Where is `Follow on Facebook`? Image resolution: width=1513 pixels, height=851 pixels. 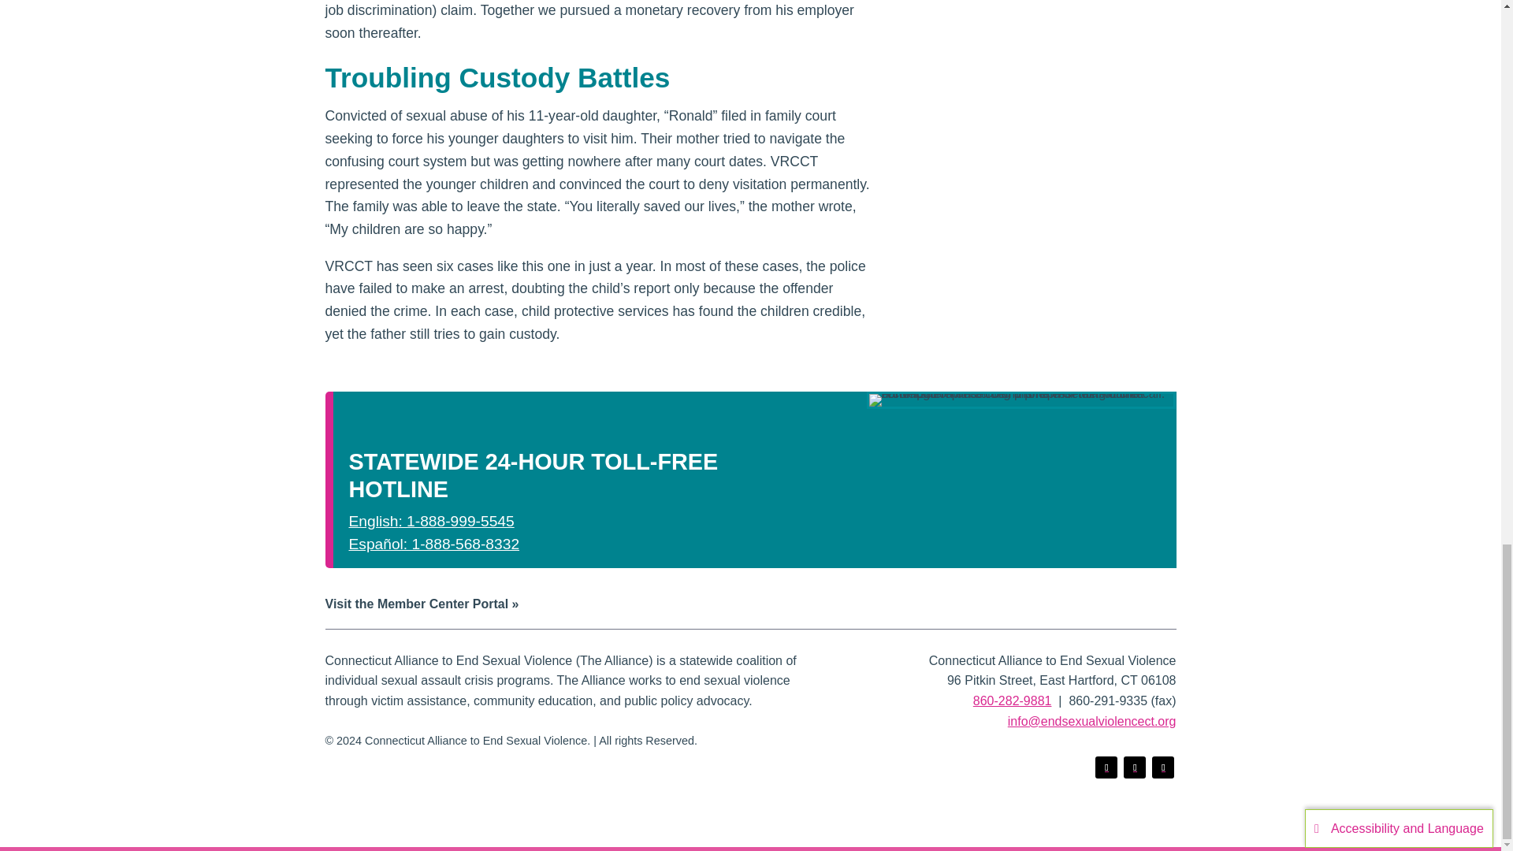 Follow on Facebook is located at coordinates (1106, 767).